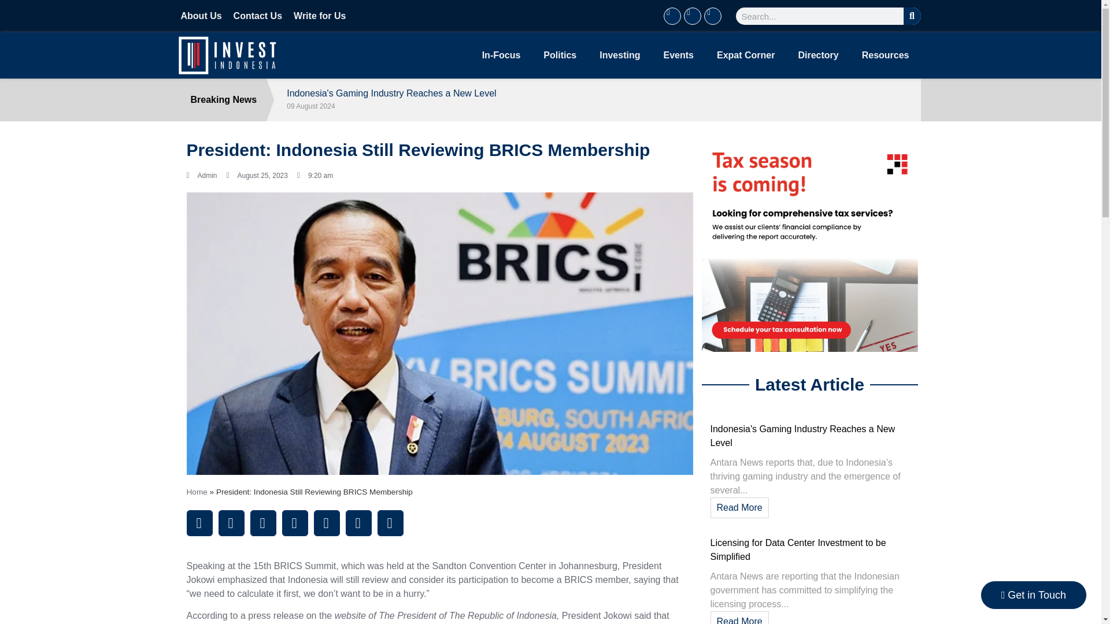 The width and height of the screenshot is (1110, 624). I want to click on Indonesia's Gaming Industry Reaches a New Level, so click(599, 94).